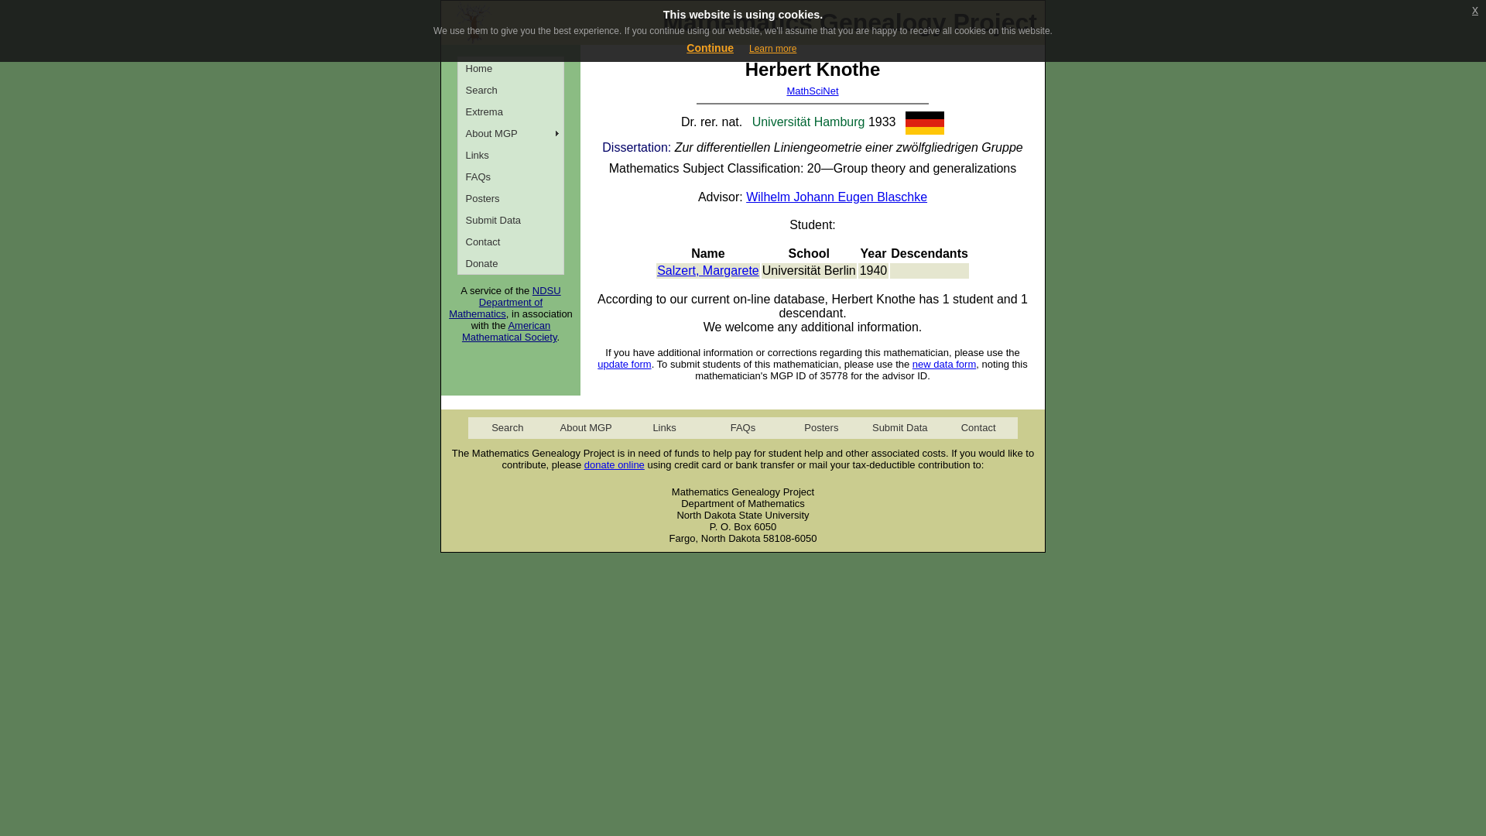  I want to click on Search, so click(511, 89).